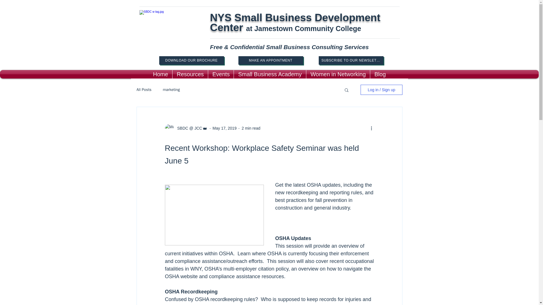 The height and width of the screenshot is (305, 543). What do you see at coordinates (160, 74) in the screenshot?
I see `Home` at bounding box center [160, 74].